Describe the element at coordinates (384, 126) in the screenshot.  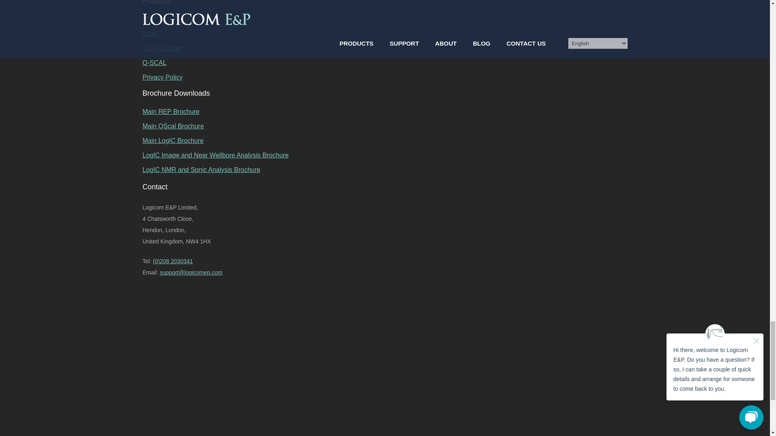
I see `Main QScal Brochure` at that location.